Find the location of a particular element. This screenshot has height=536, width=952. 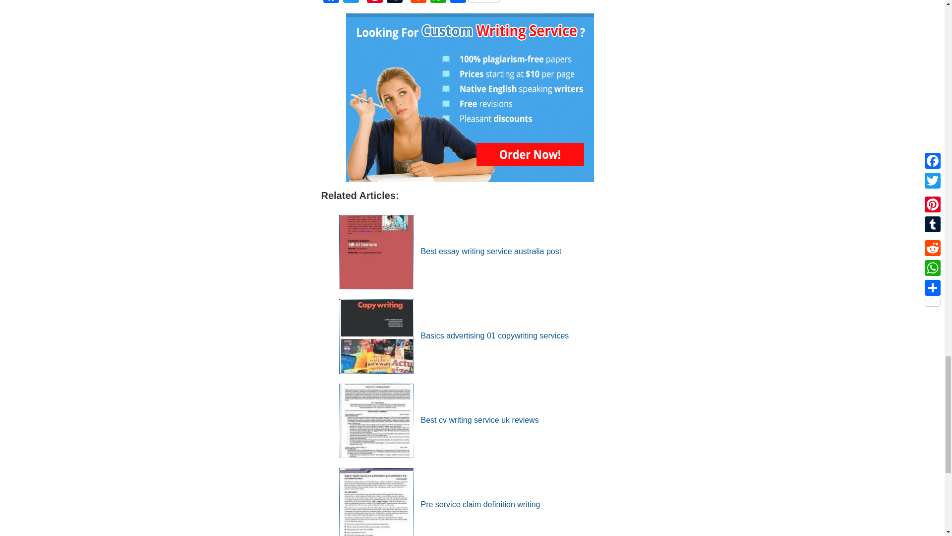

Tumblr is located at coordinates (395, 2).